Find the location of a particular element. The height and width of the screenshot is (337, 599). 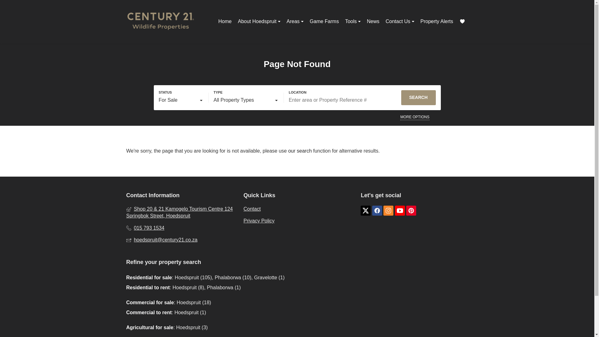

Favourites is located at coordinates (462, 21).